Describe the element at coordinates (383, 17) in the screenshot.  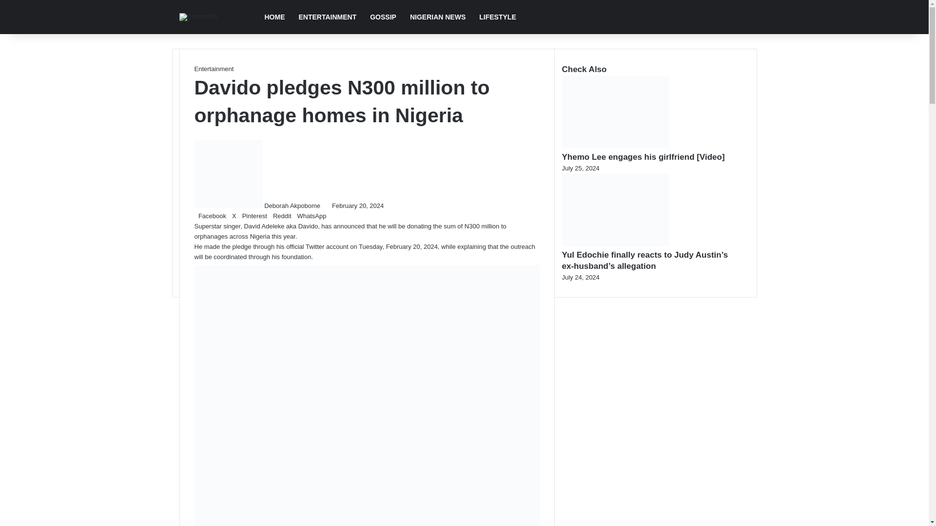
I see `GOSSIP` at that location.